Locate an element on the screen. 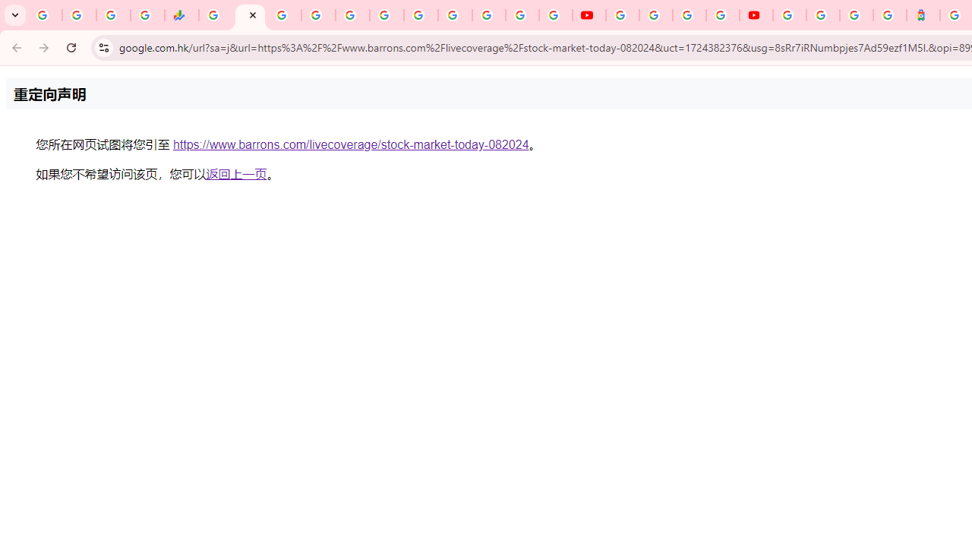 The height and width of the screenshot is (547, 972). Atour Hotel - Google hotels is located at coordinates (923, 15).